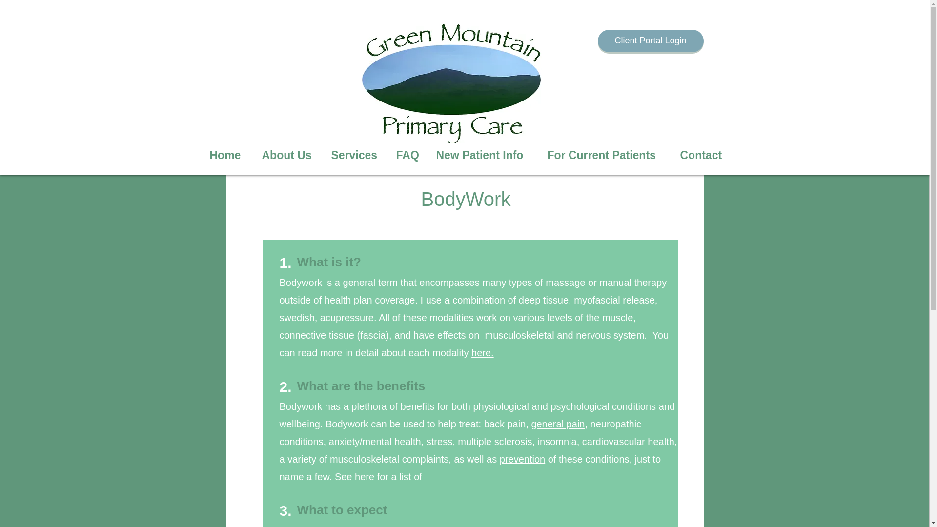 The image size is (937, 527). Describe the element at coordinates (630, 441) in the screenshot. I see `cardiovascular health,` at that location.